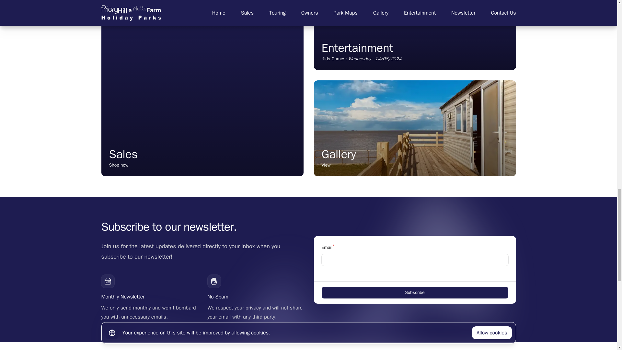 The width and height of the screenshot is (622, 350). I want to click on Subscribe, so click(414, 128).